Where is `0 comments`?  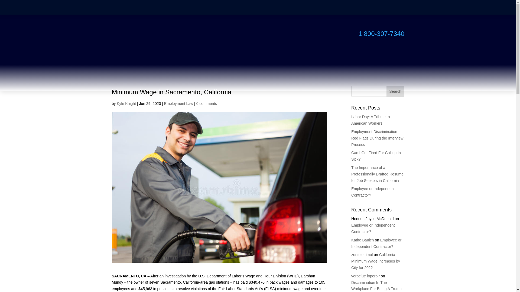
0 comments is located at coordinates (206, 103).